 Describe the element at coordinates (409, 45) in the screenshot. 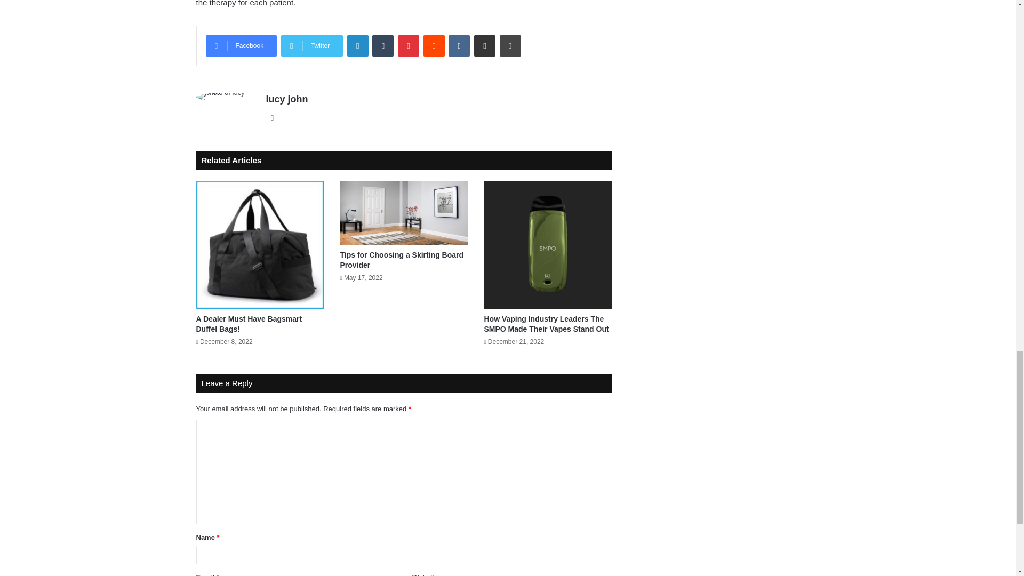

I see `Pinterest` at that location.